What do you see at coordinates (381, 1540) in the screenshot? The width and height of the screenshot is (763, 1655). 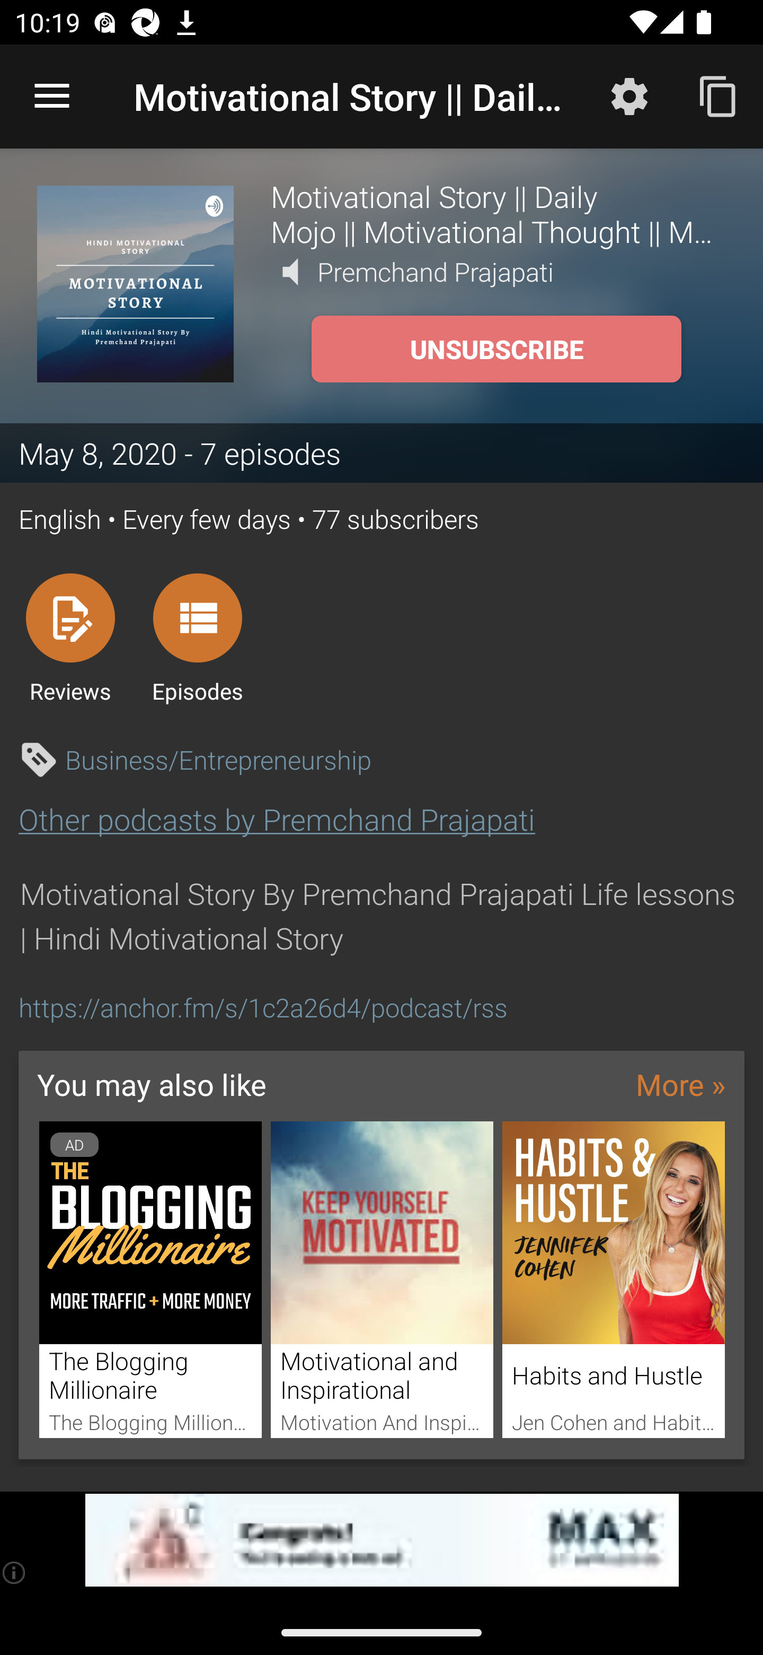 I see `app-monetization` at bounding box center [381, 1540].